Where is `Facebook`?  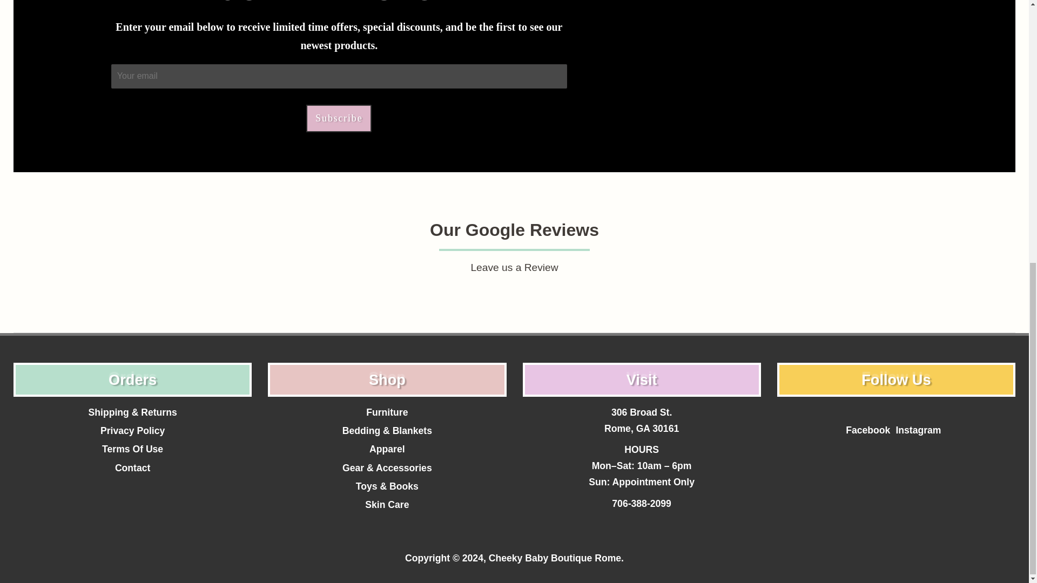
Facebook is located at coordinates (867, 430).